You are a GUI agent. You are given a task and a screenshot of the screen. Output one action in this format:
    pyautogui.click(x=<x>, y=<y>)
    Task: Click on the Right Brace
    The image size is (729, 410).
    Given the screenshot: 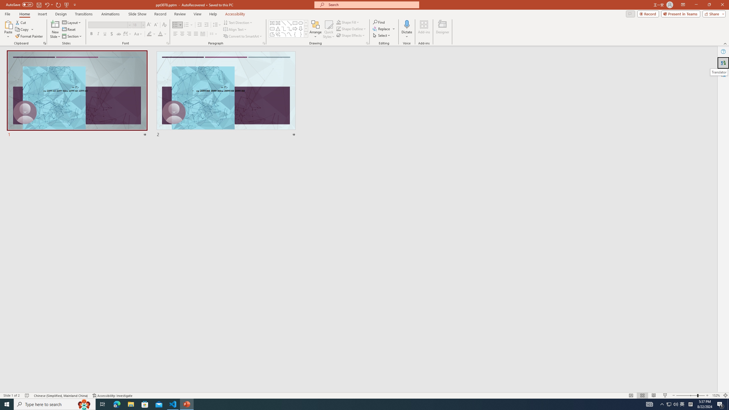 What is the action you would take?
    pyautogui.click(x=301, y=34)
    